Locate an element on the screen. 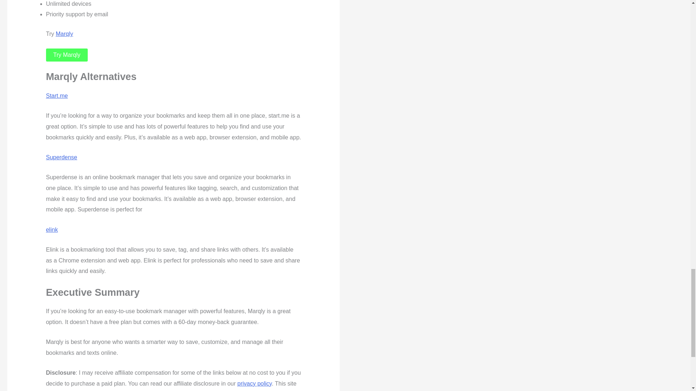 This screenshot has height=391, width=696. Superdense is located at coordinates (62, 157).